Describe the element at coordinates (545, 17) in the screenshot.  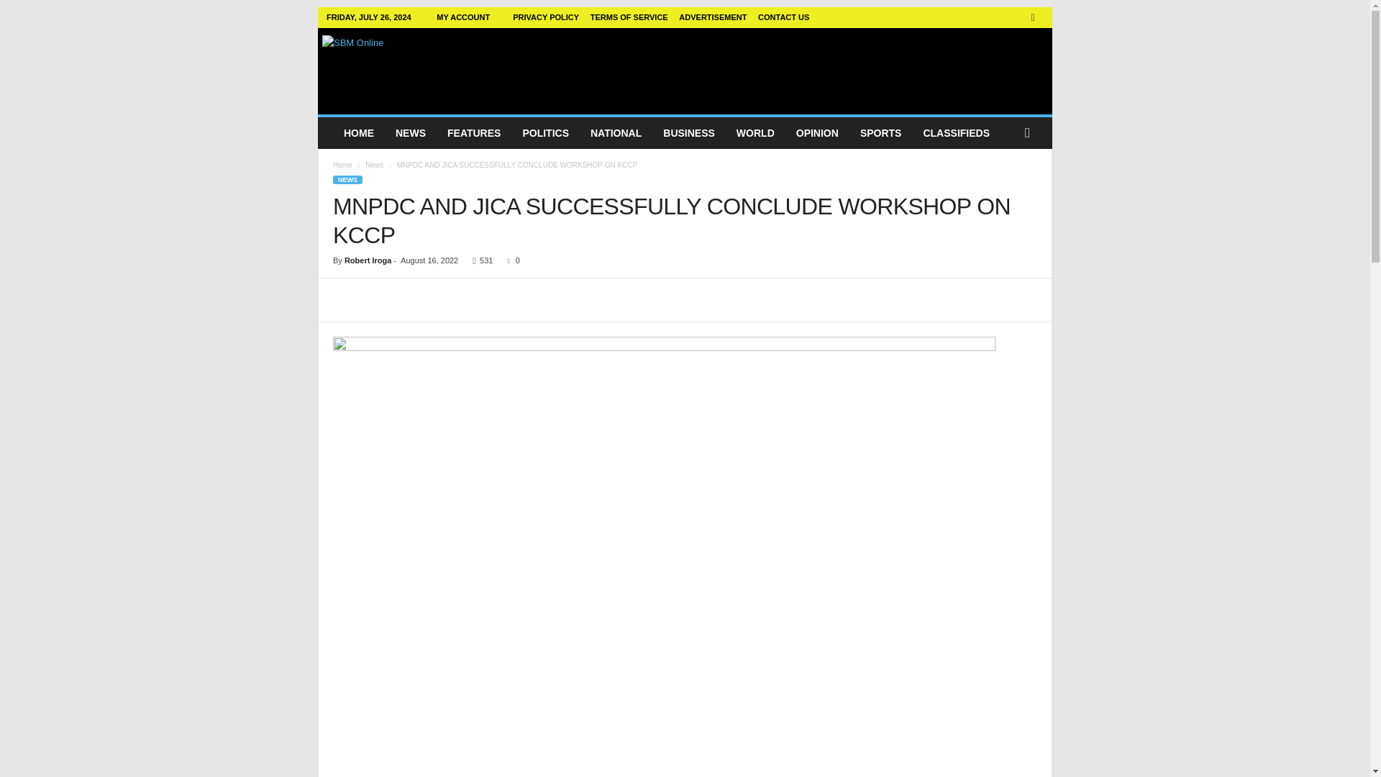
I see `PRIVACY POLICY` at that location.